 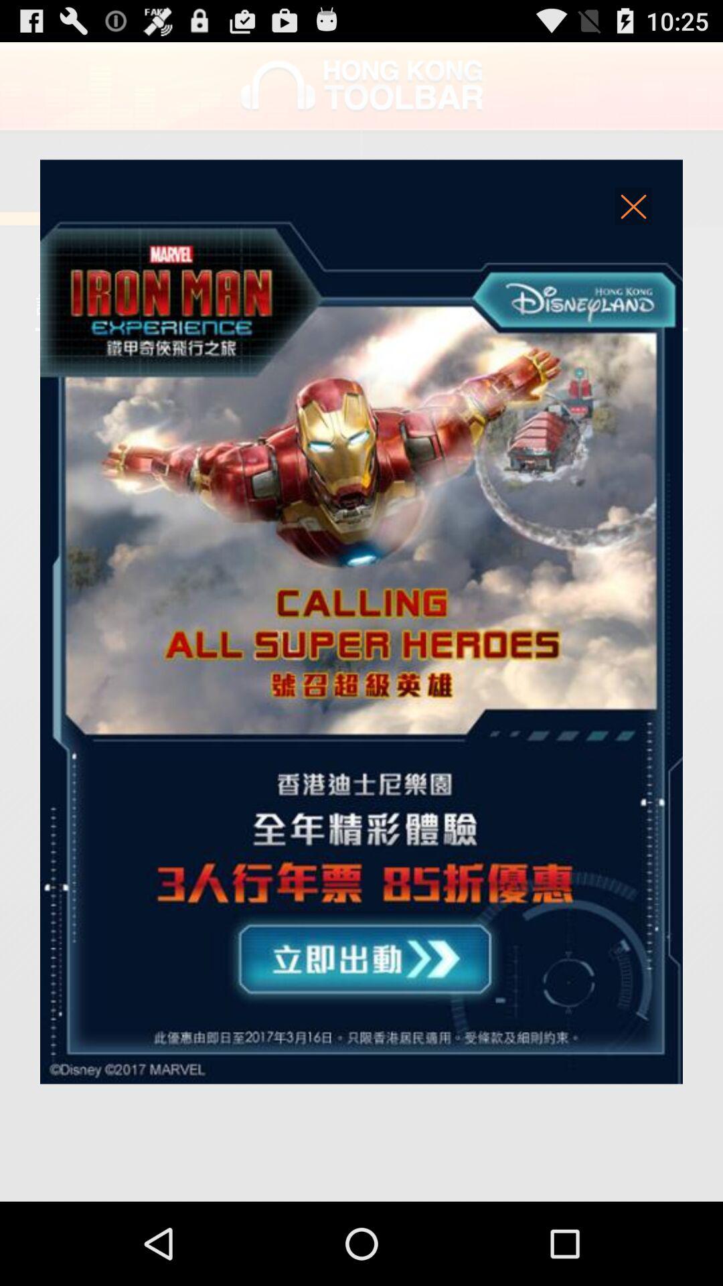 I want to click on close the window in question, so click(x=634, y=210).